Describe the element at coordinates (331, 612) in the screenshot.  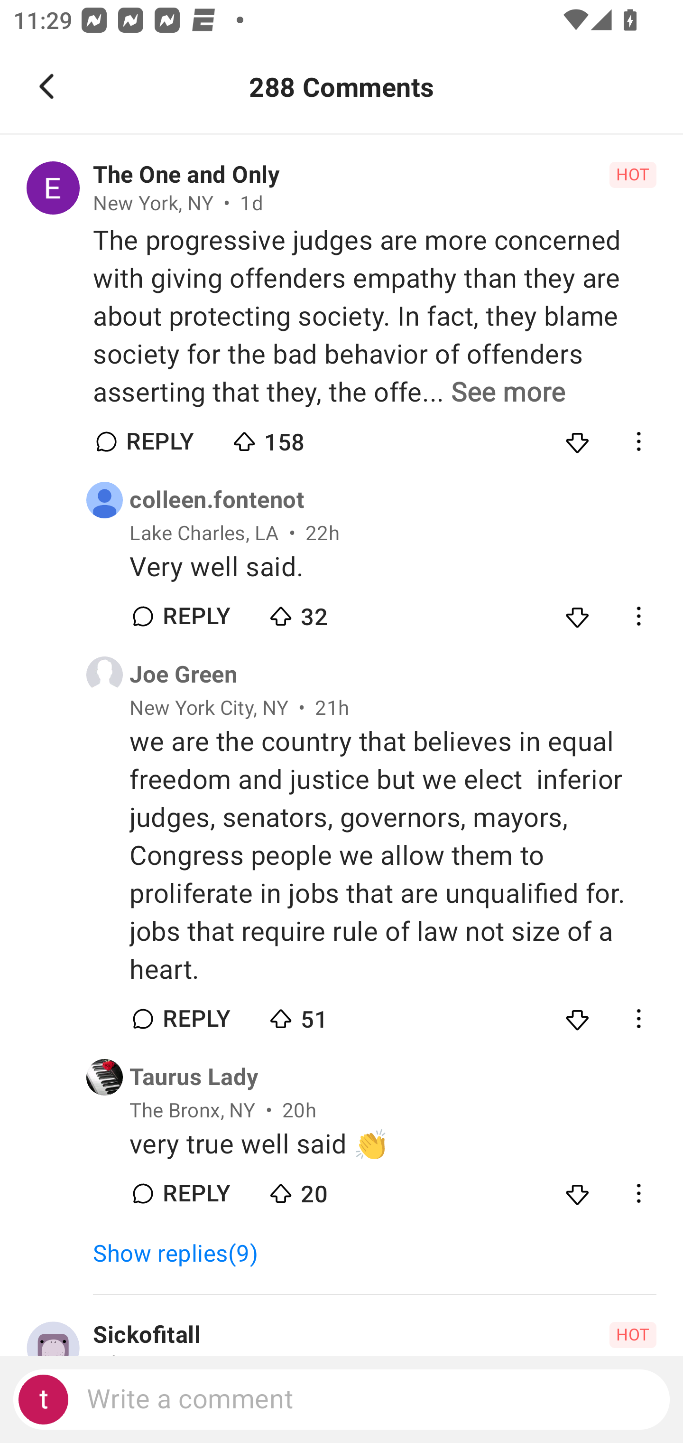
I see `32` at that location.